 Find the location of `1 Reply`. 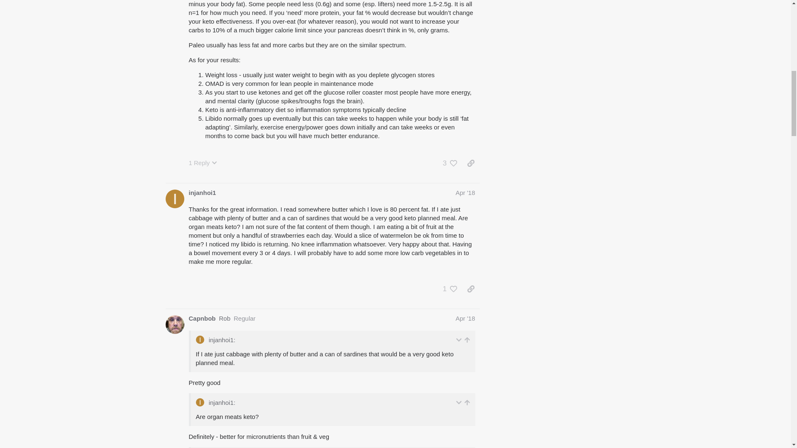

1 Reply is located at coordinates (203, 163).